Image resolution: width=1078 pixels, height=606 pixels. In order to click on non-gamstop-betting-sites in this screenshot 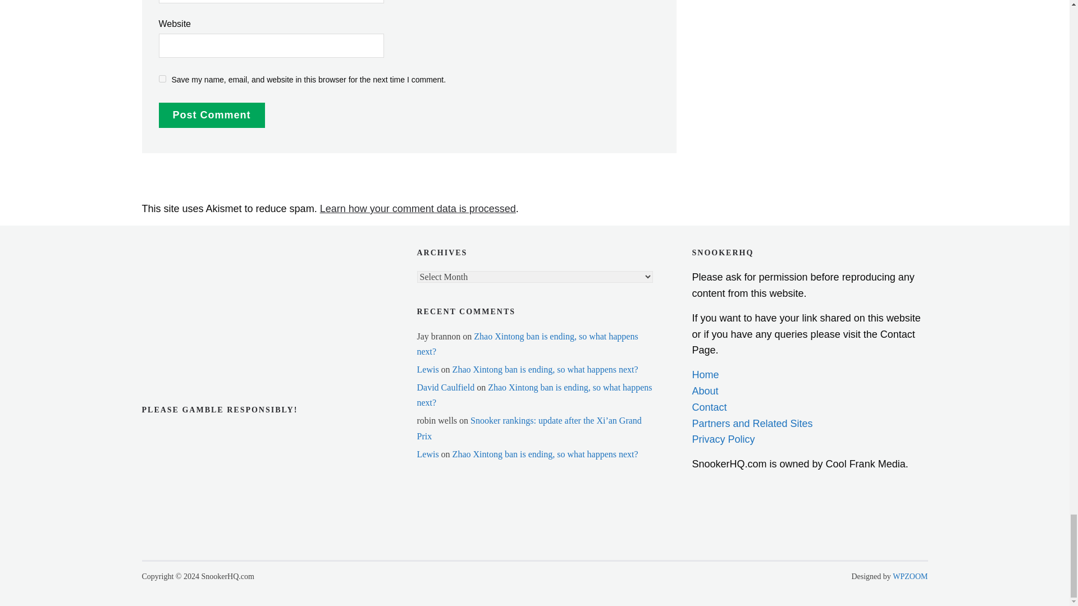, I will do `click(197, 323)`.